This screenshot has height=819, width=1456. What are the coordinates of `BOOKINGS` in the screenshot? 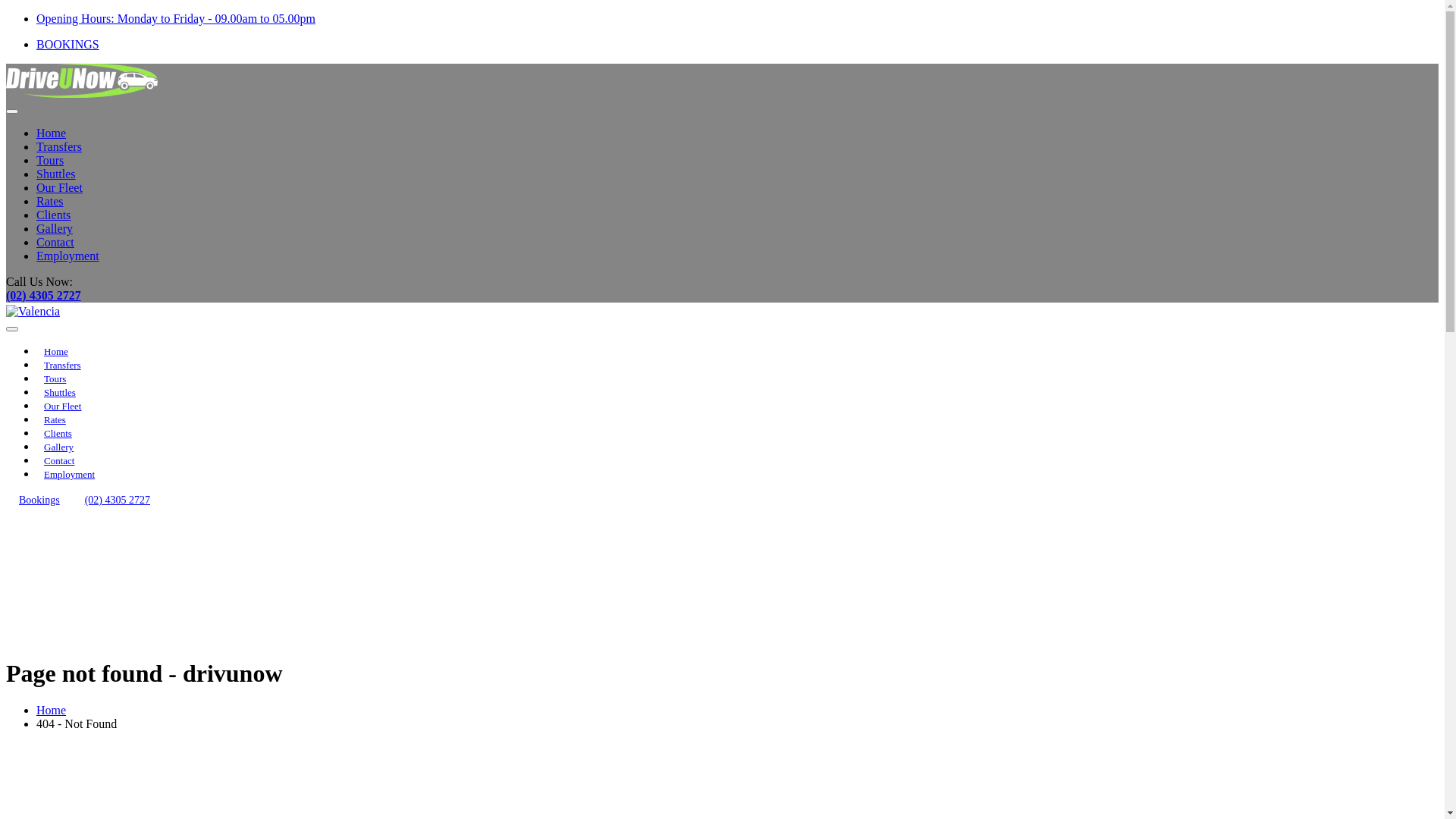 It's located at (68, 44).